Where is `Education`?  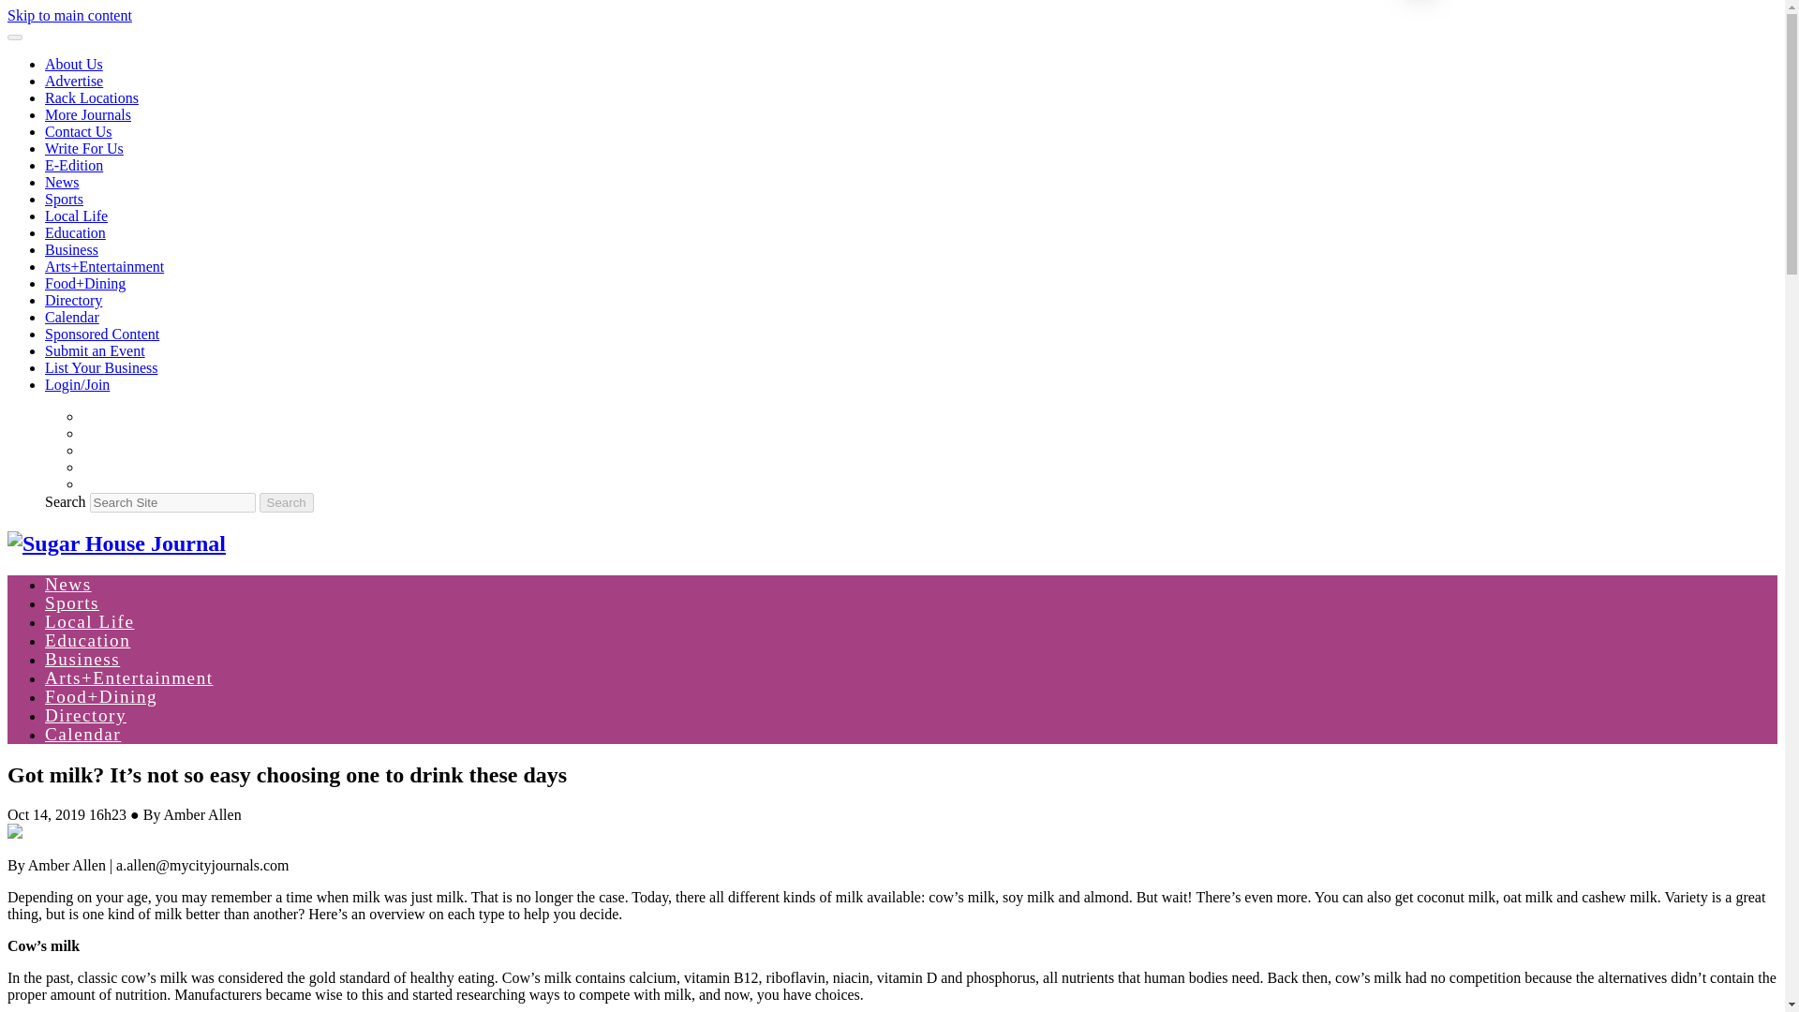
Education is located at coordinates (87, 640).